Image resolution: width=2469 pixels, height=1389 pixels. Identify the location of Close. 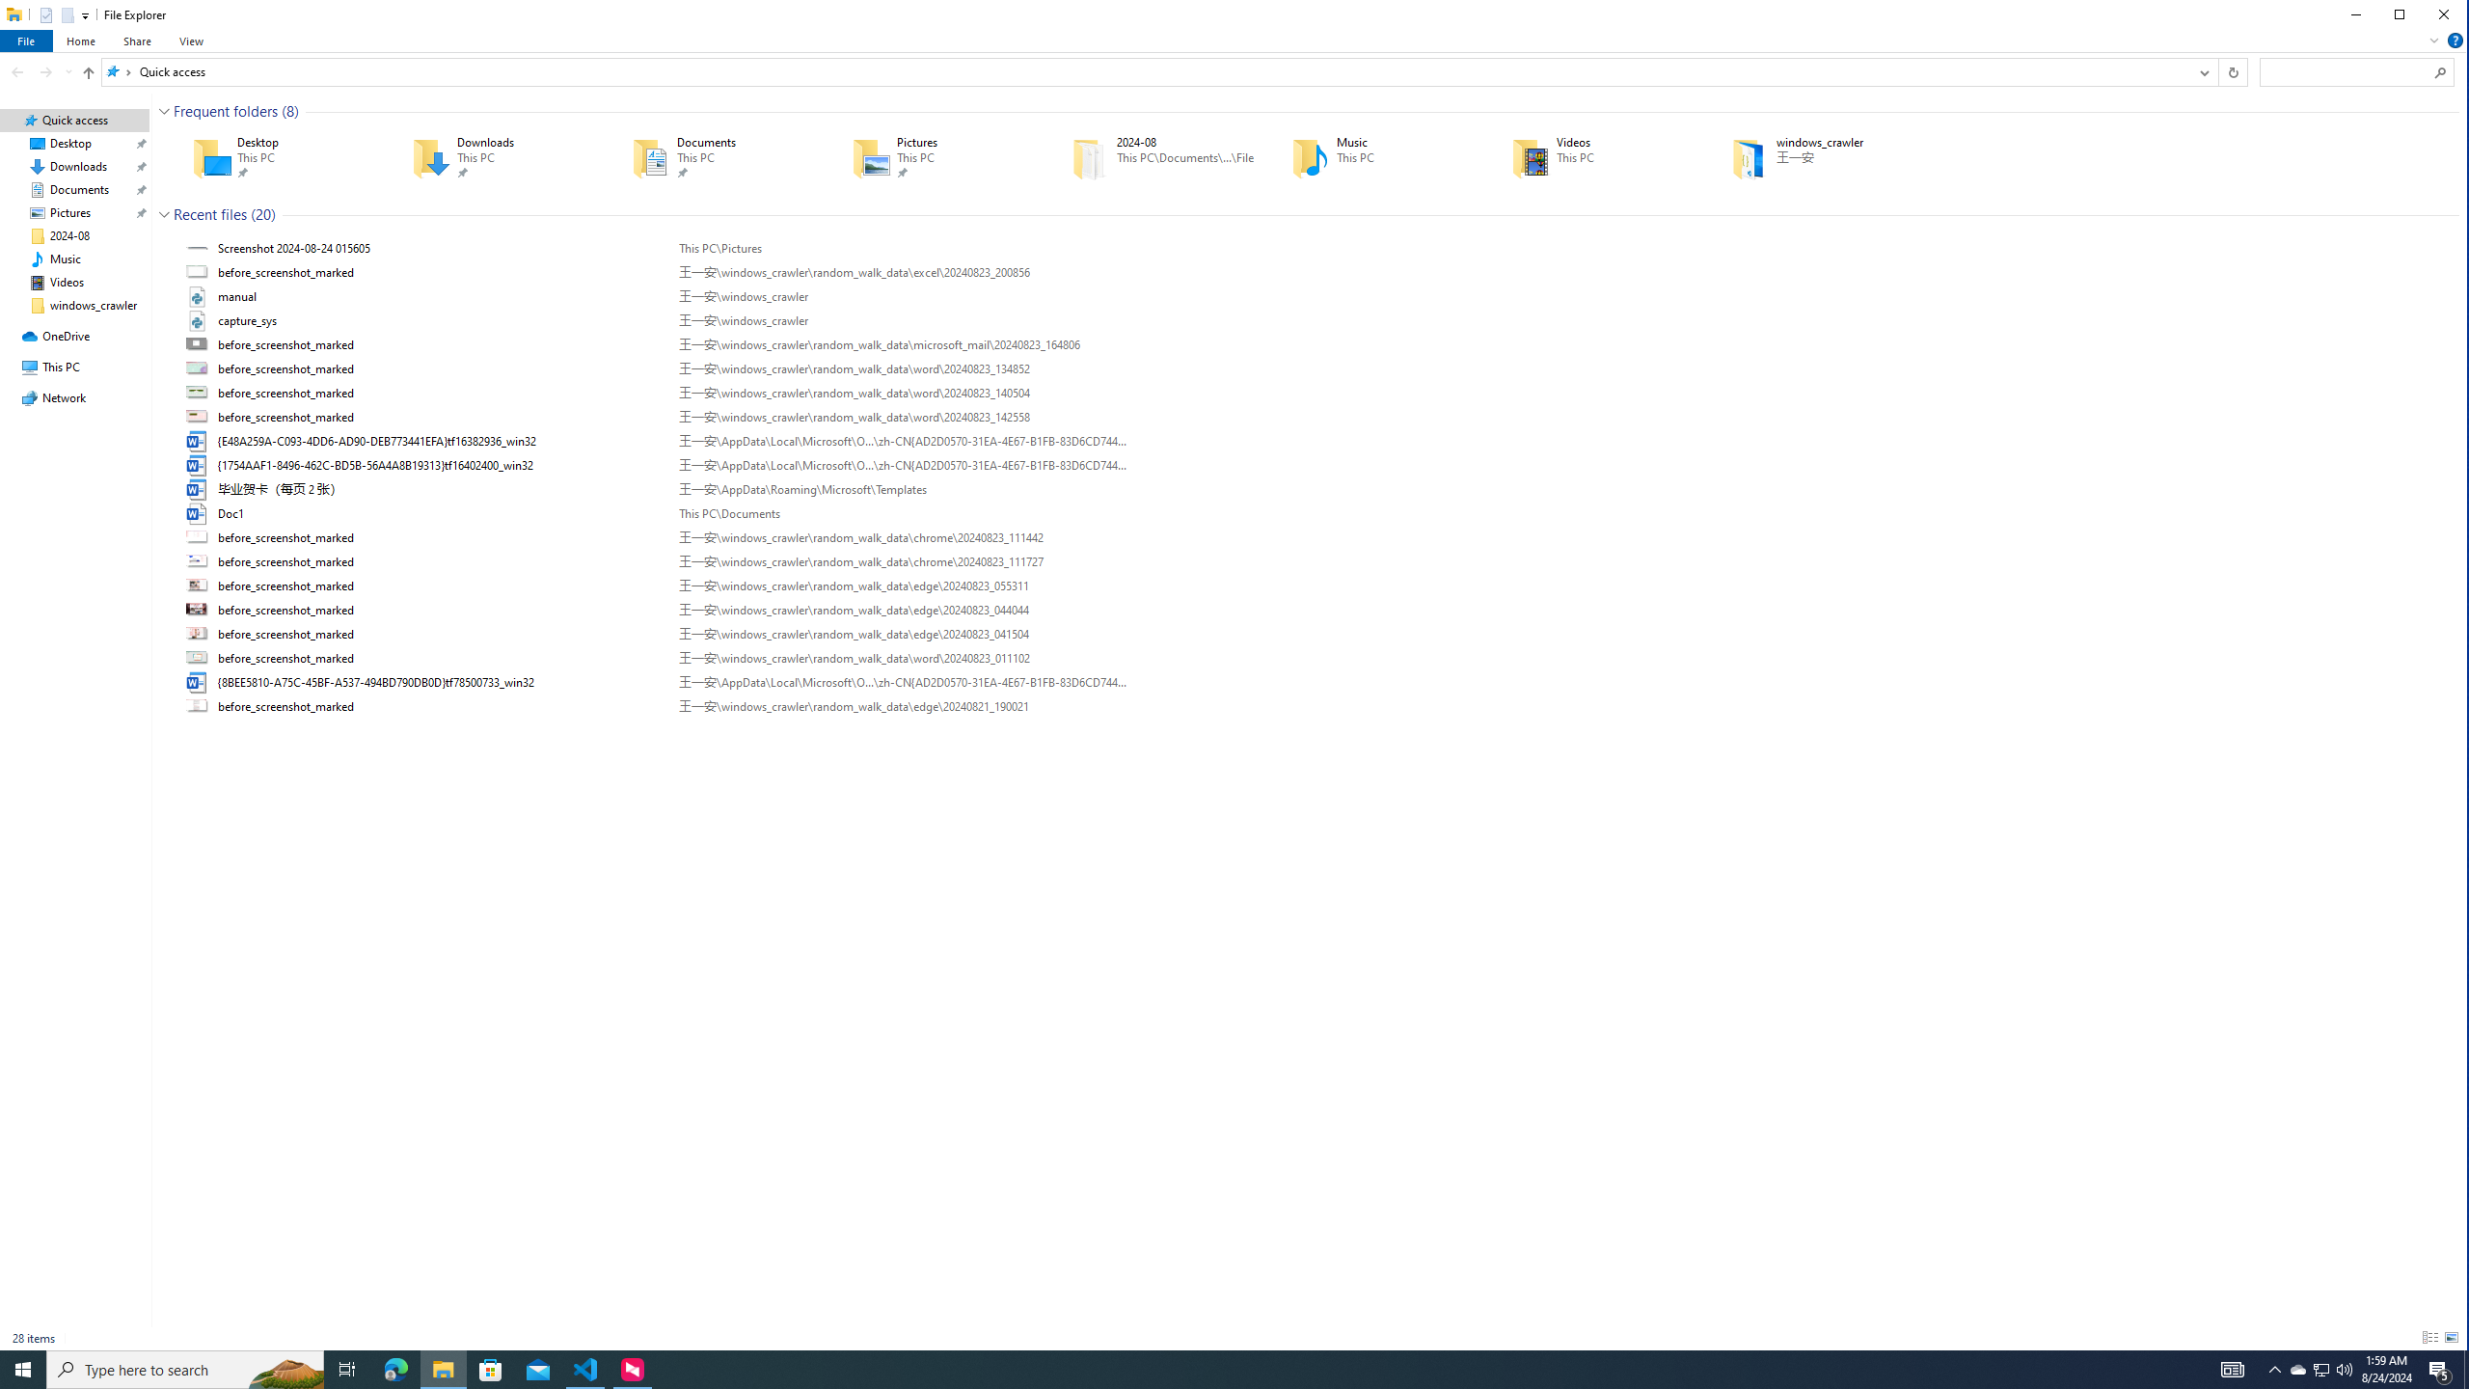
(2444, 15).